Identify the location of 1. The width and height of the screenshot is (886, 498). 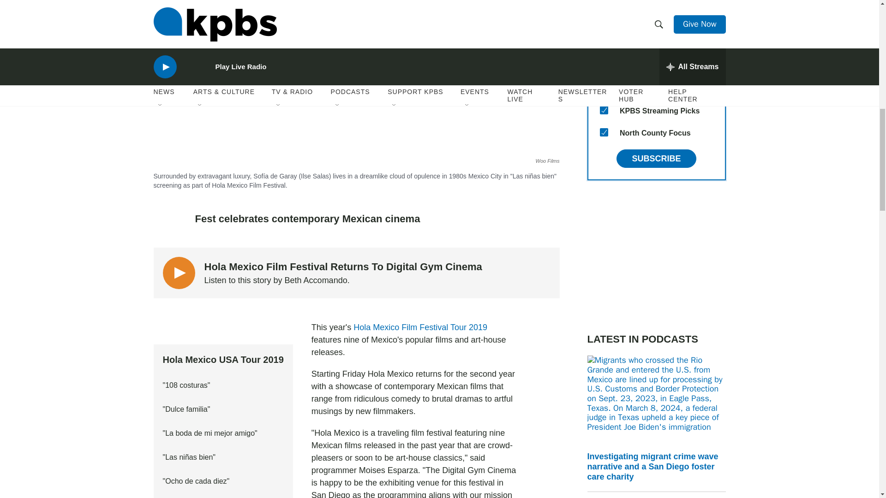
(604, 88).